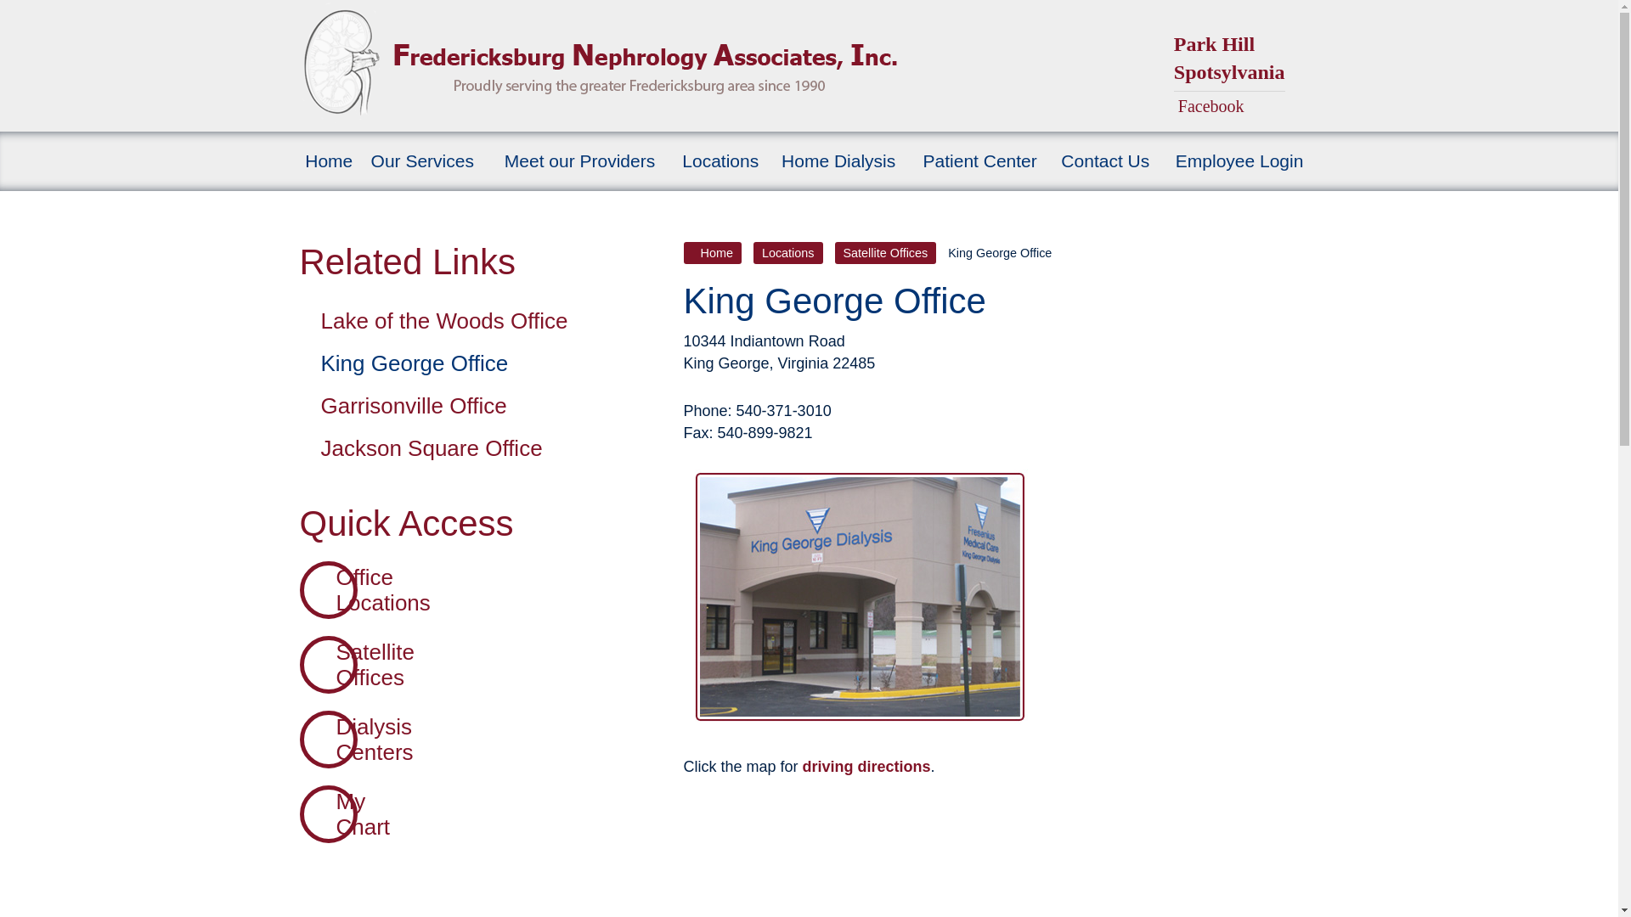 This screenshot has height=917, width=1631. I want to click on Satellite Offices, so click(885, 253).